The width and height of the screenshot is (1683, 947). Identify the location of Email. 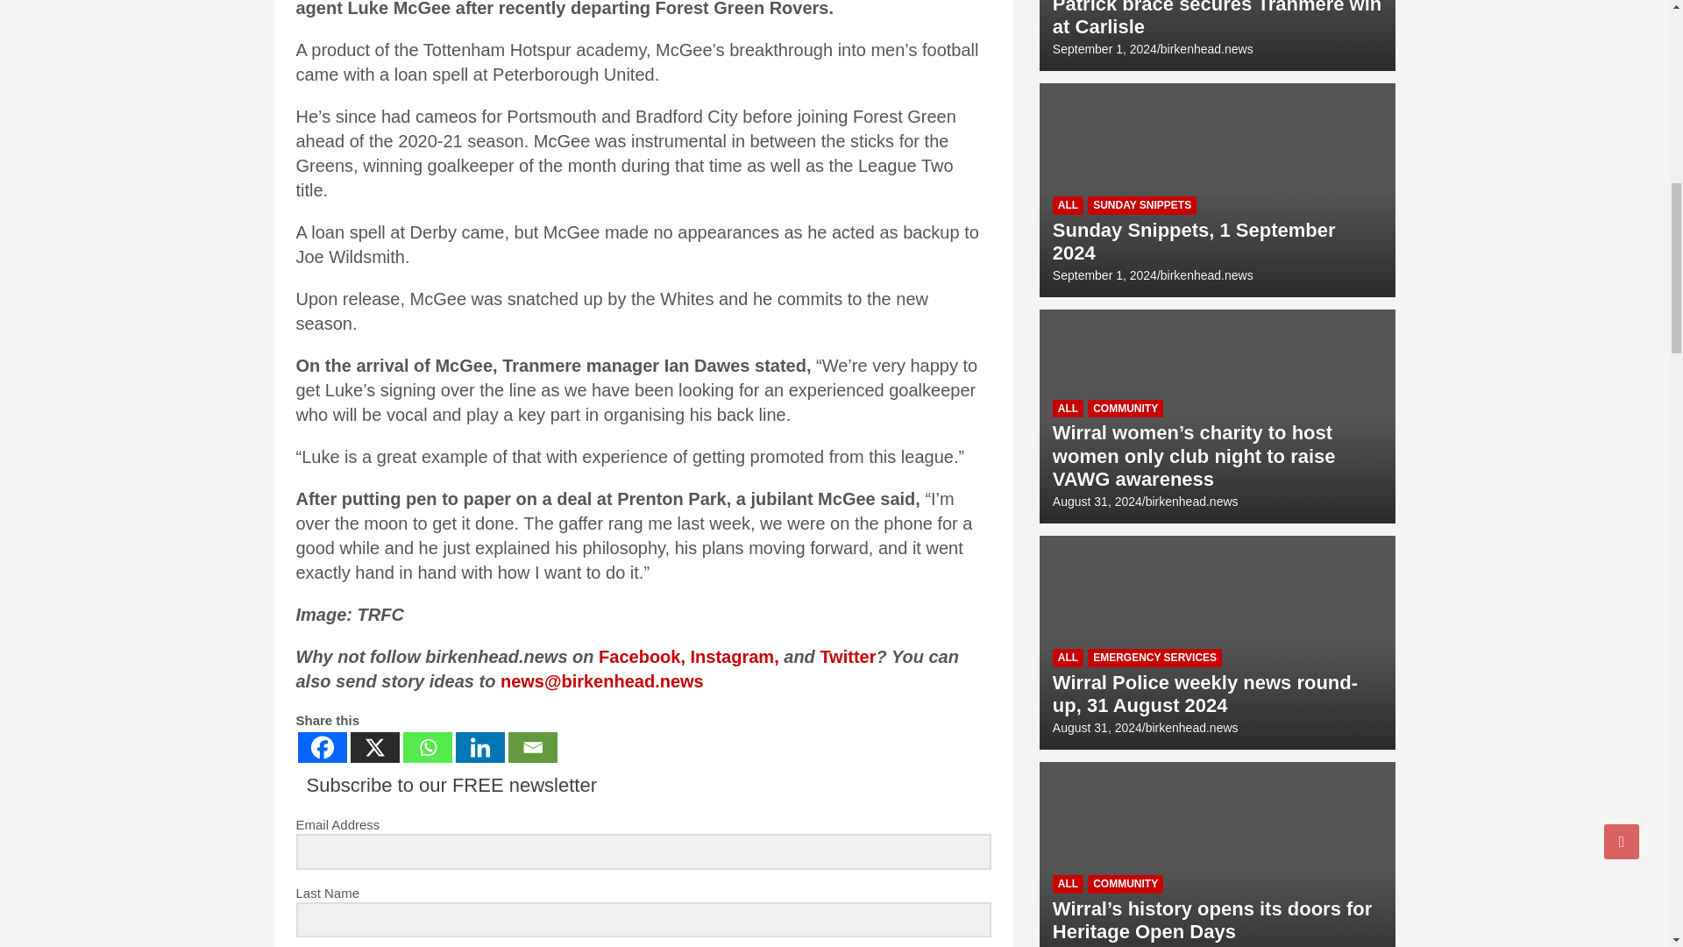
(532, 747).